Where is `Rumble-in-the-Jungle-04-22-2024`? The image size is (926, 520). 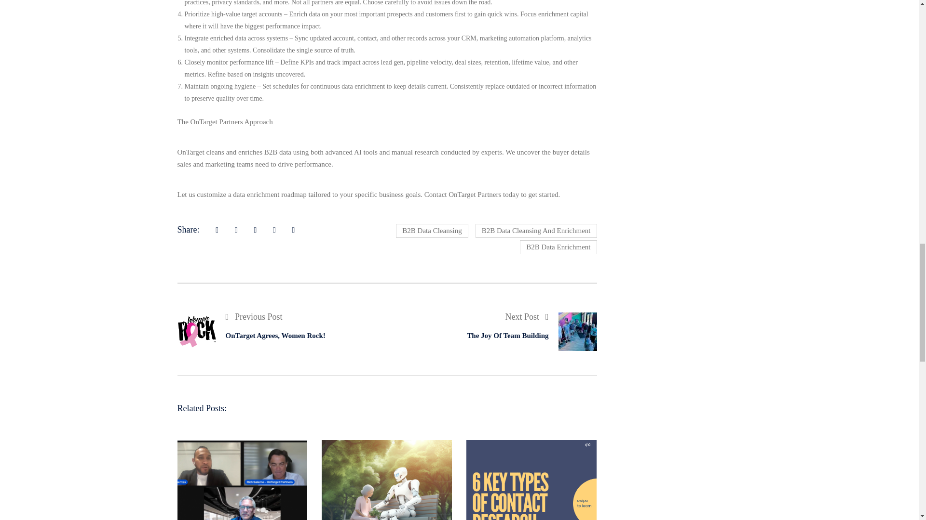 Rumble-in-the-Jungle-04-22-2024 is located at coordinates (386, 480).